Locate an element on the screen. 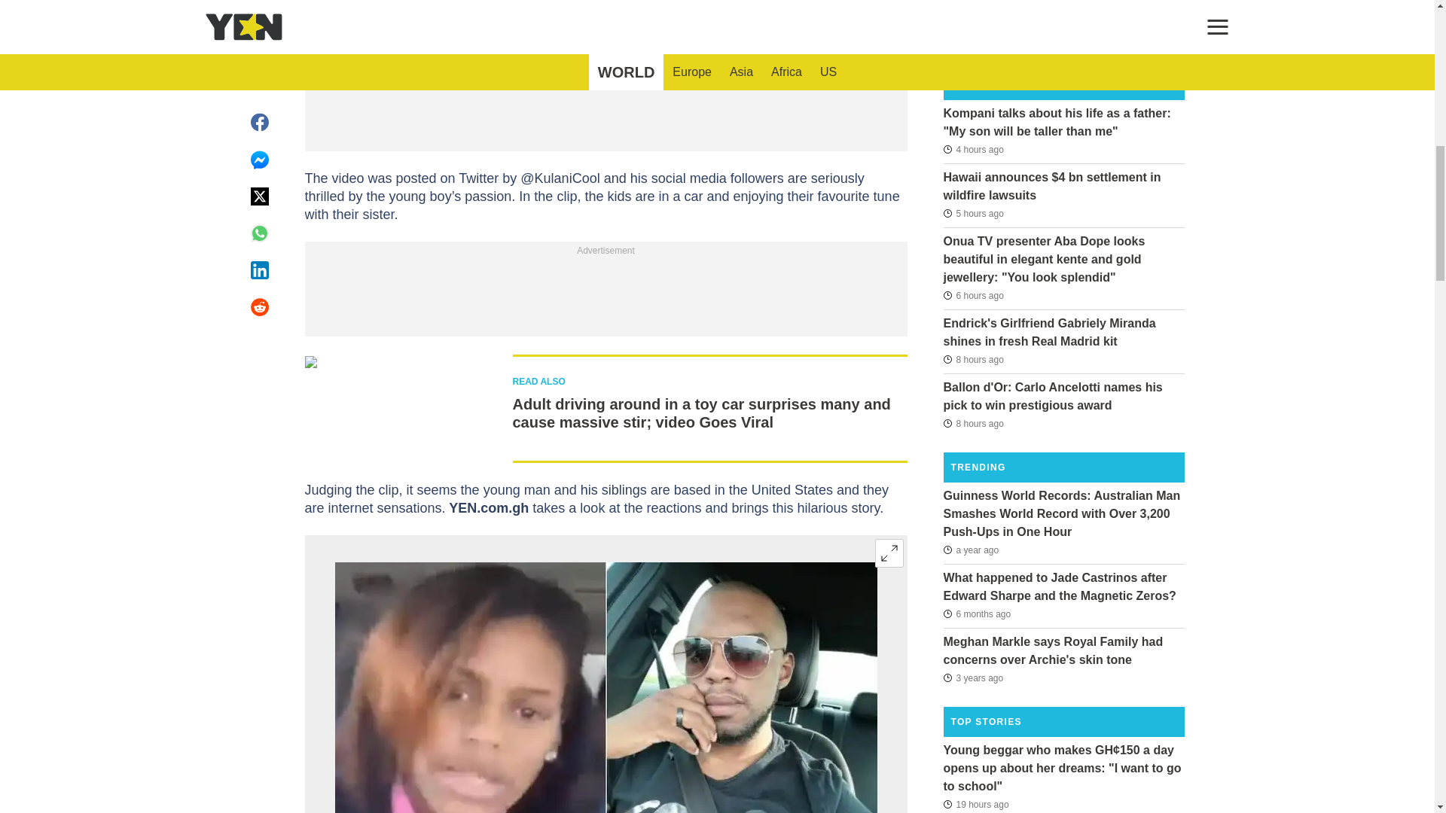 The image size is (1446, 813). 2024-01-29T21:18:11Z is located at coordinates (976, 614).